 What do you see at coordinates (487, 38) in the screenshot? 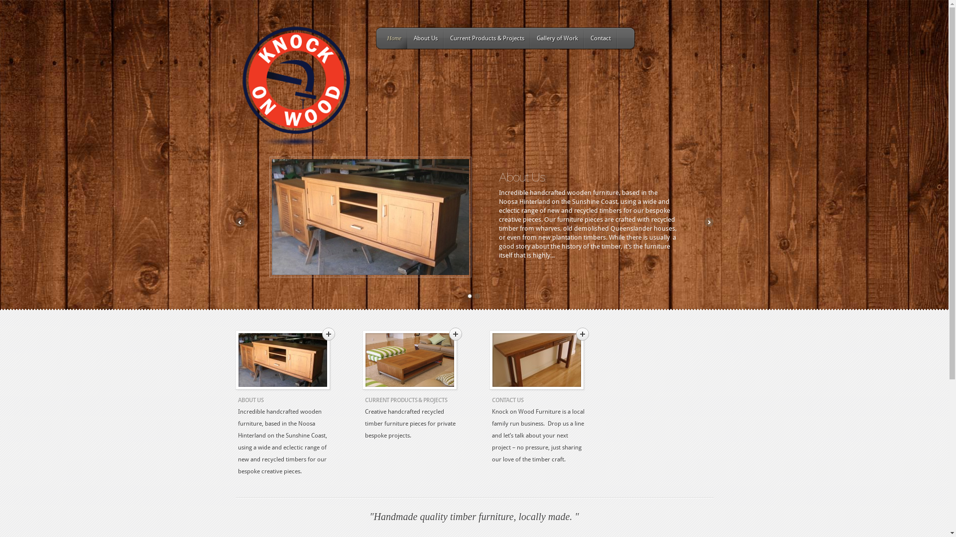
I see `Current Products & Projects` at bounding box center [487, 38].